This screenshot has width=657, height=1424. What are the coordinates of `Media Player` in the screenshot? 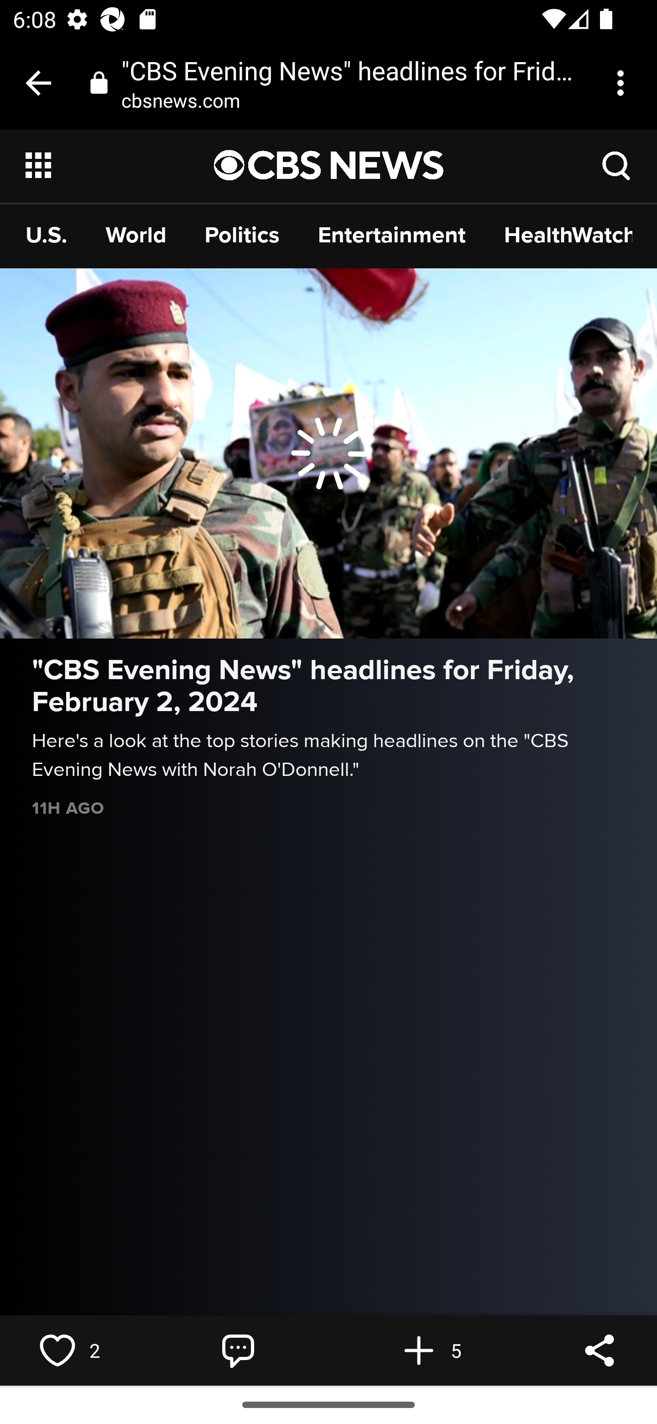 It's located at (328, 453).